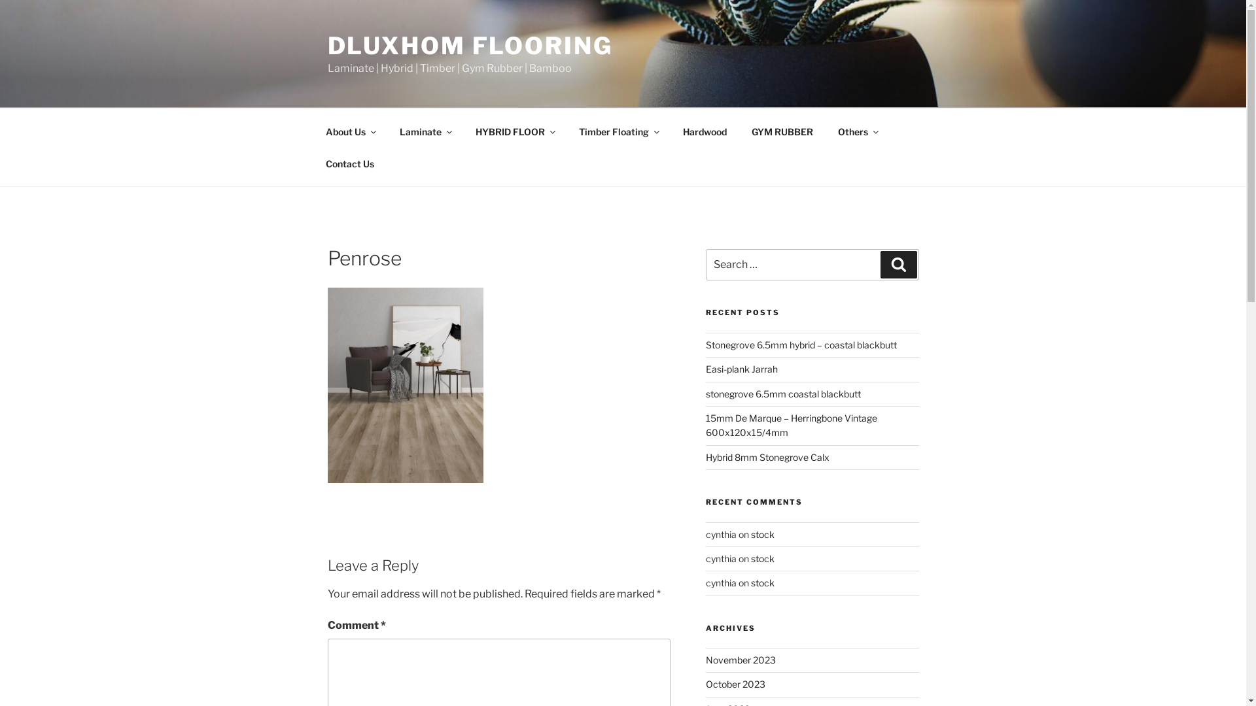 This screenshot has width=1256, height=706. I want to click on Contact Us, so click(349, 163).